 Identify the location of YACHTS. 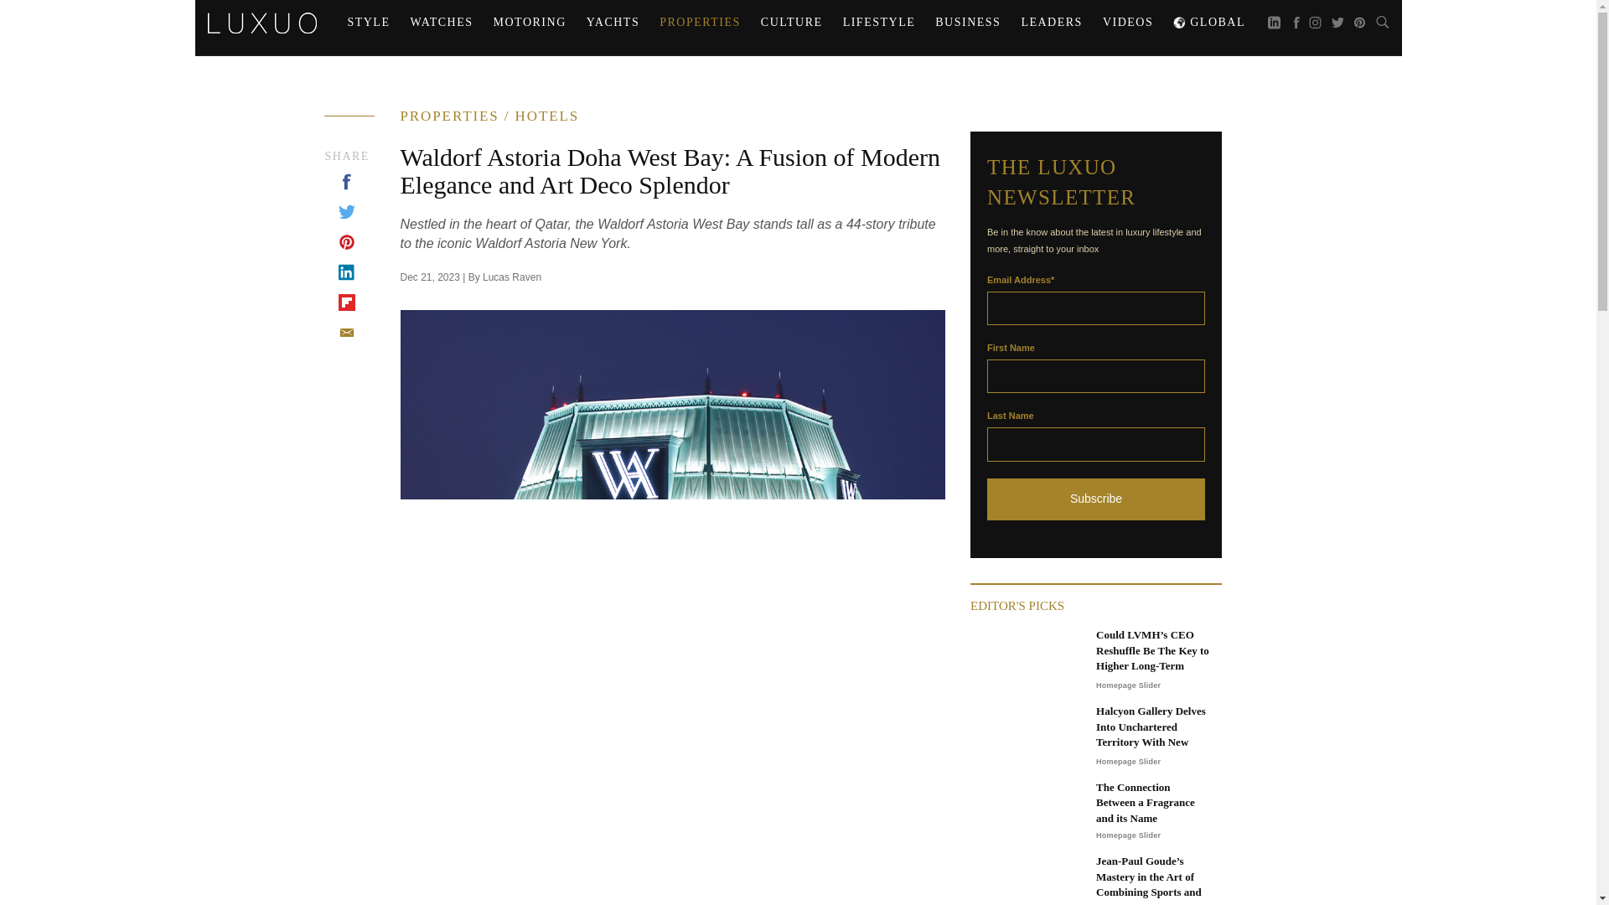
(613, 23).